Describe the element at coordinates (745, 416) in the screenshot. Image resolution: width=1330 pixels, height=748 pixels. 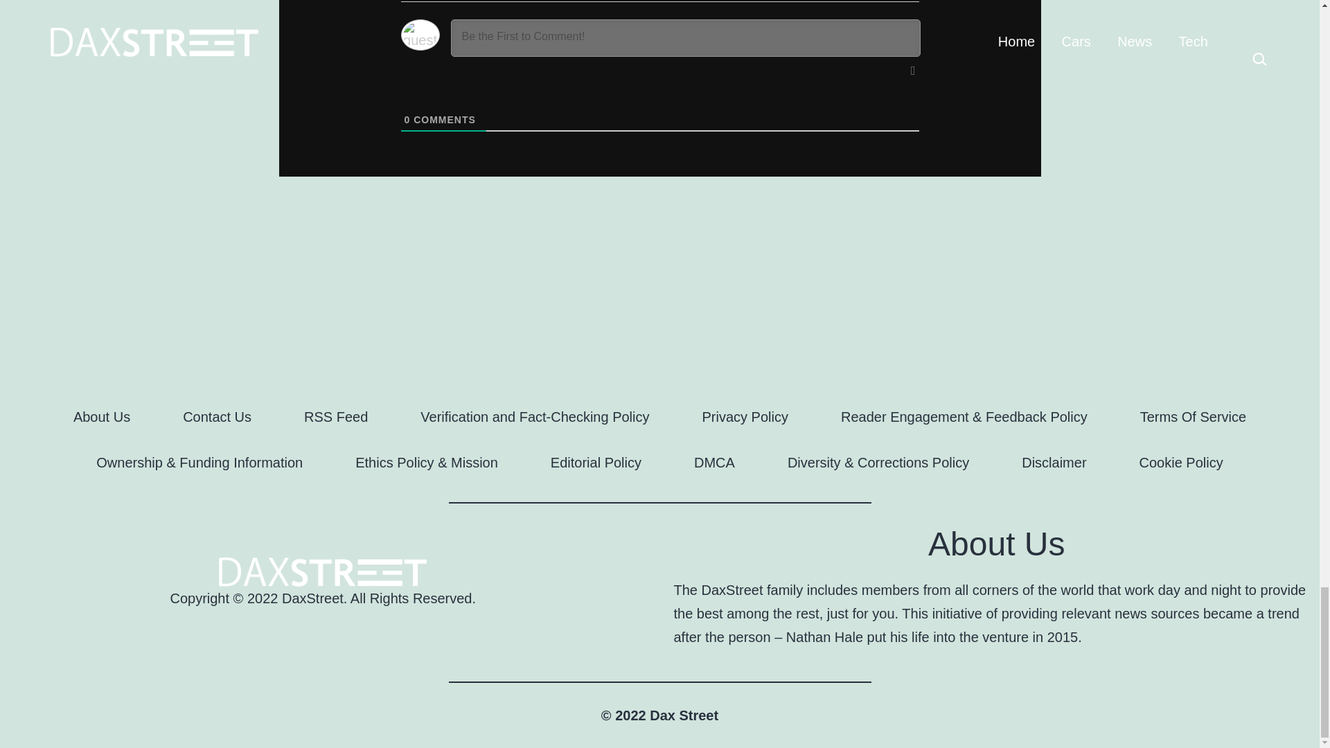
I see `Privacy Policy` at that location.